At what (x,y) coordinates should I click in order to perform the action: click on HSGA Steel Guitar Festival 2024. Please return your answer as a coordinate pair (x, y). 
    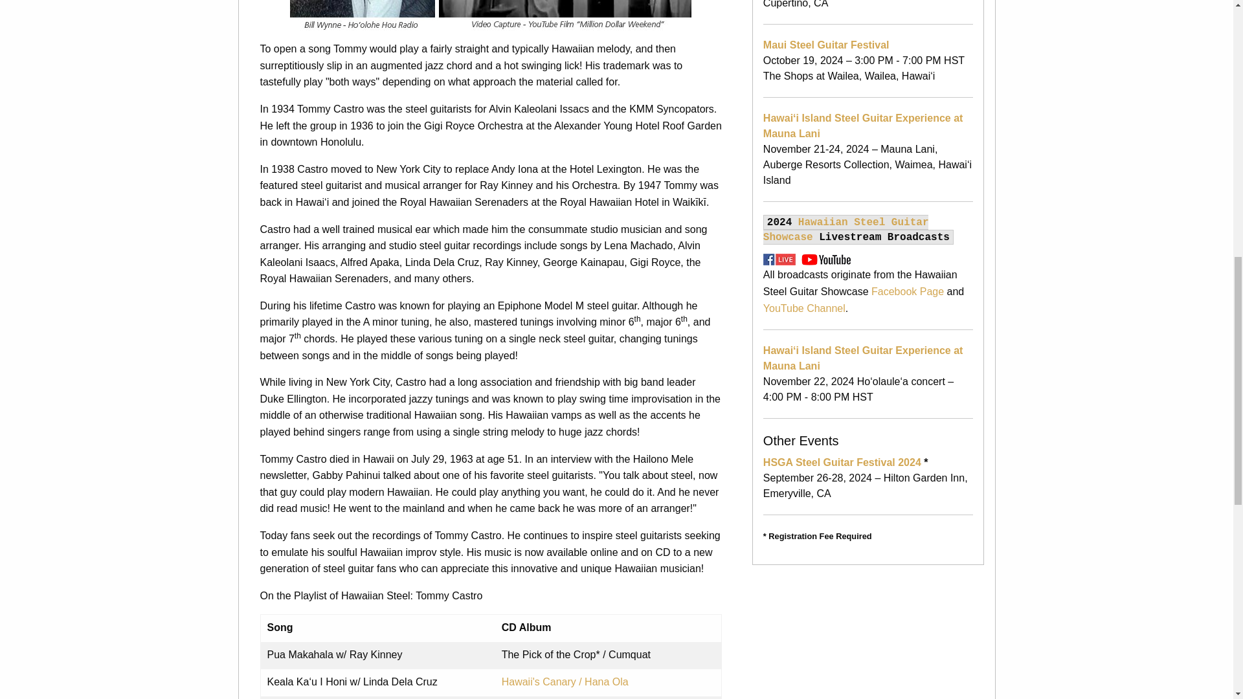
    Looking at the image, I should click on (842, 462).